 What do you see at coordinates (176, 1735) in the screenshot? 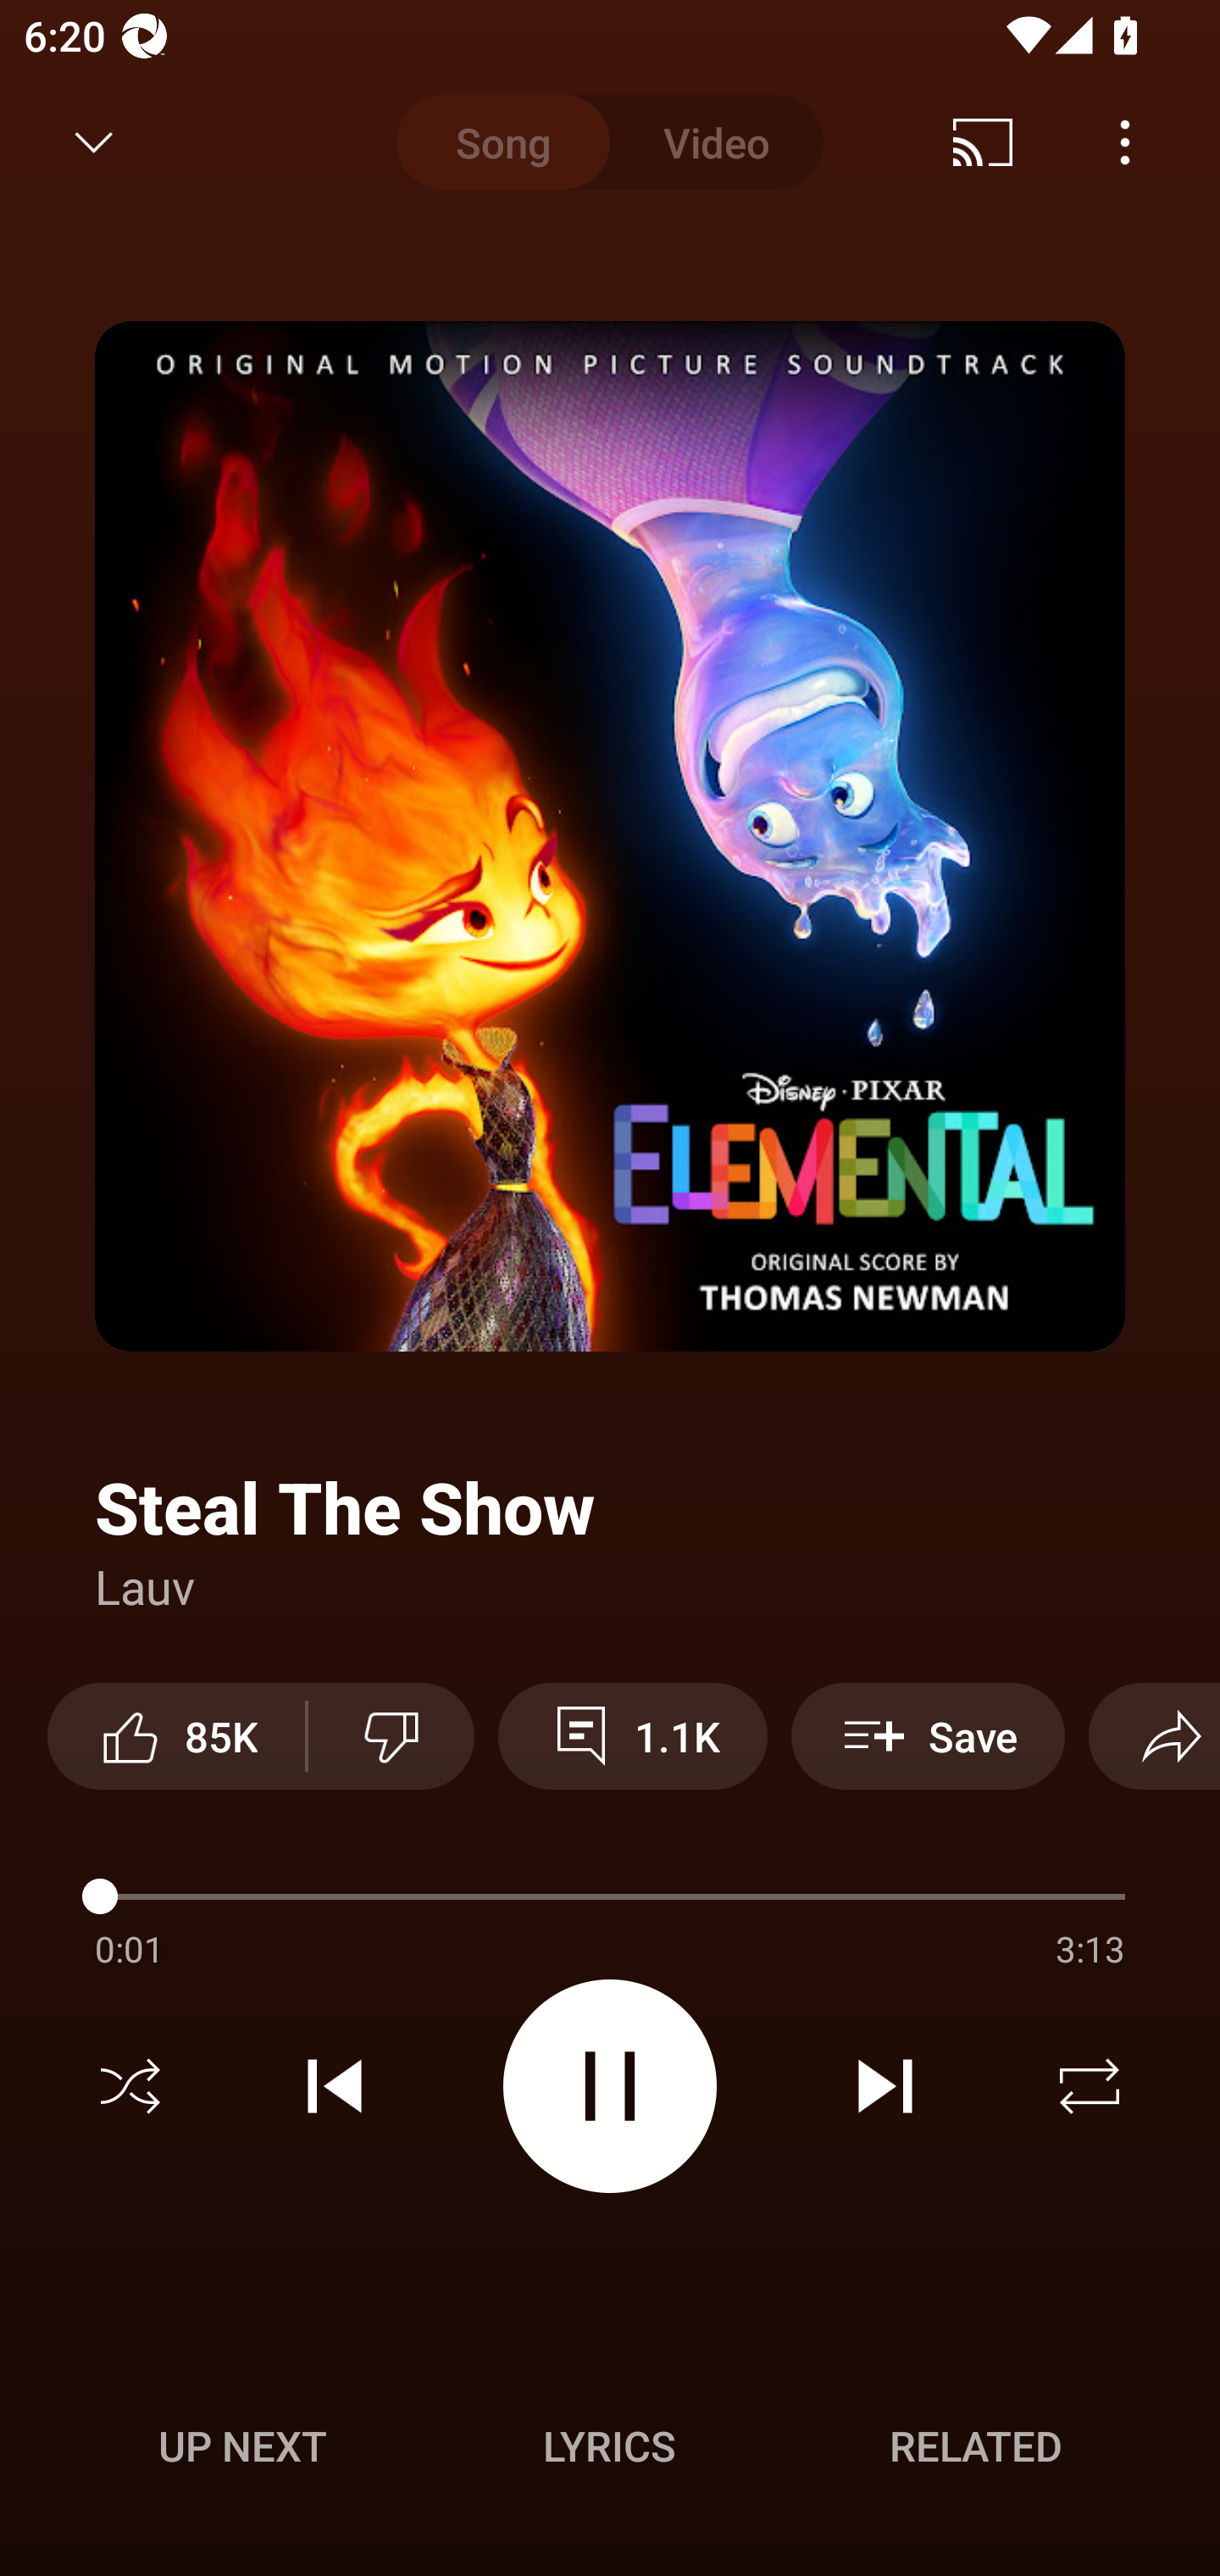
I see `85K like this video along with 85,777 other people` at bounding box center [176, 1735].